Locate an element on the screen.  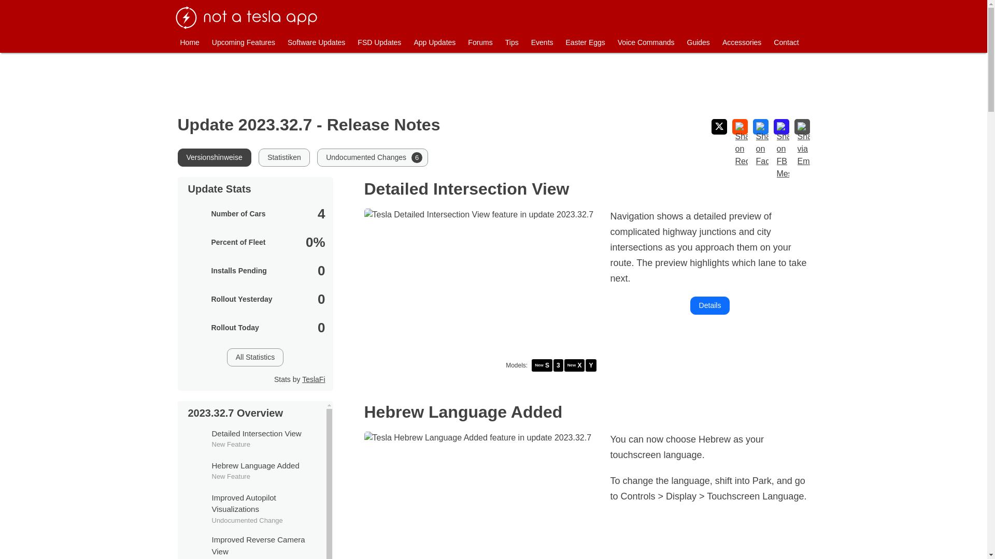
All Statistics is located at coordinates (586, 42).